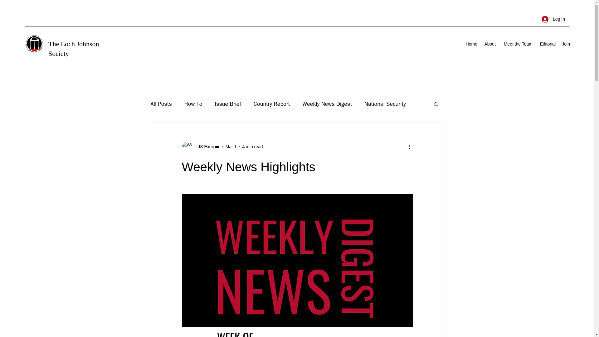 This screenshot has height=337, width=599. Describe the element at coordinates (200, 147) in the screenshot. I see `LJS Exec` at that location.